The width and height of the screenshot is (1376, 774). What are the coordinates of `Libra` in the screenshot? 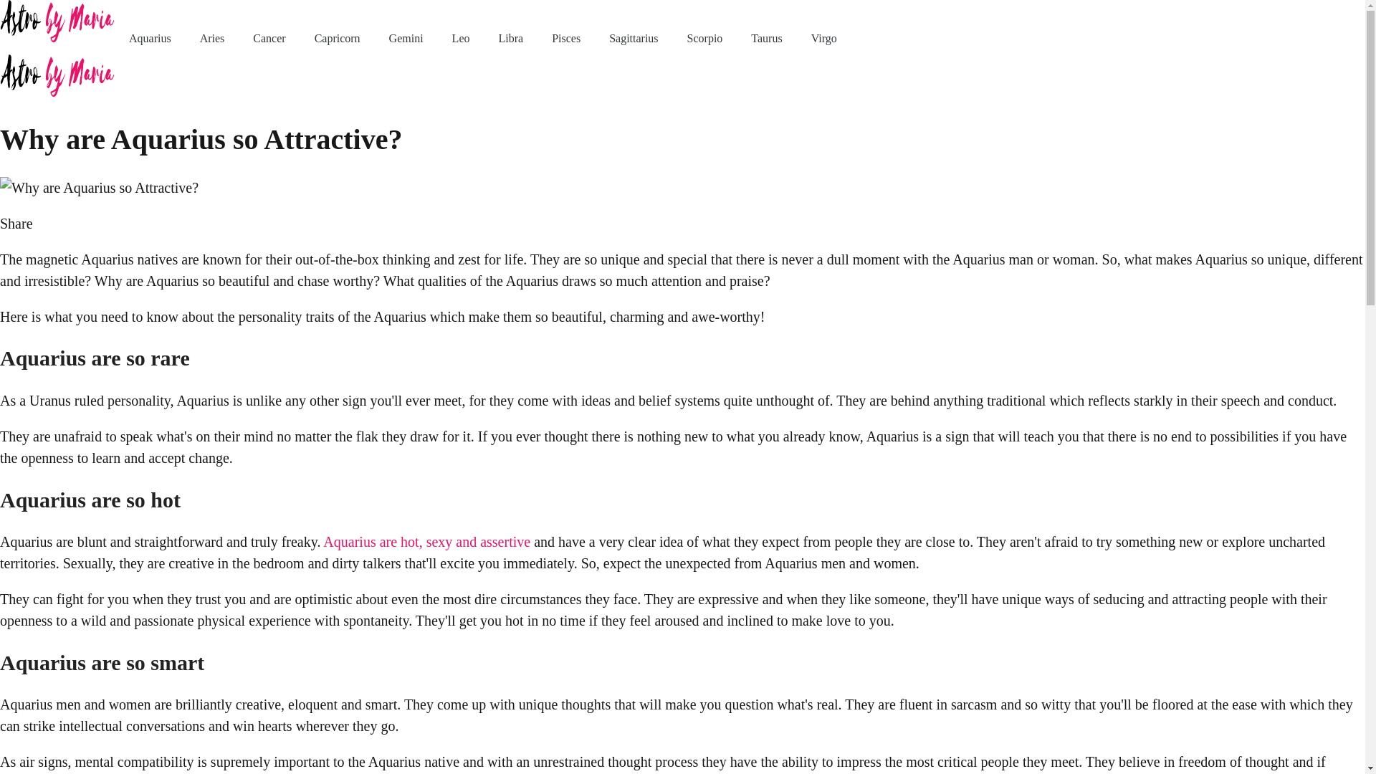 It's located at (510, 38).